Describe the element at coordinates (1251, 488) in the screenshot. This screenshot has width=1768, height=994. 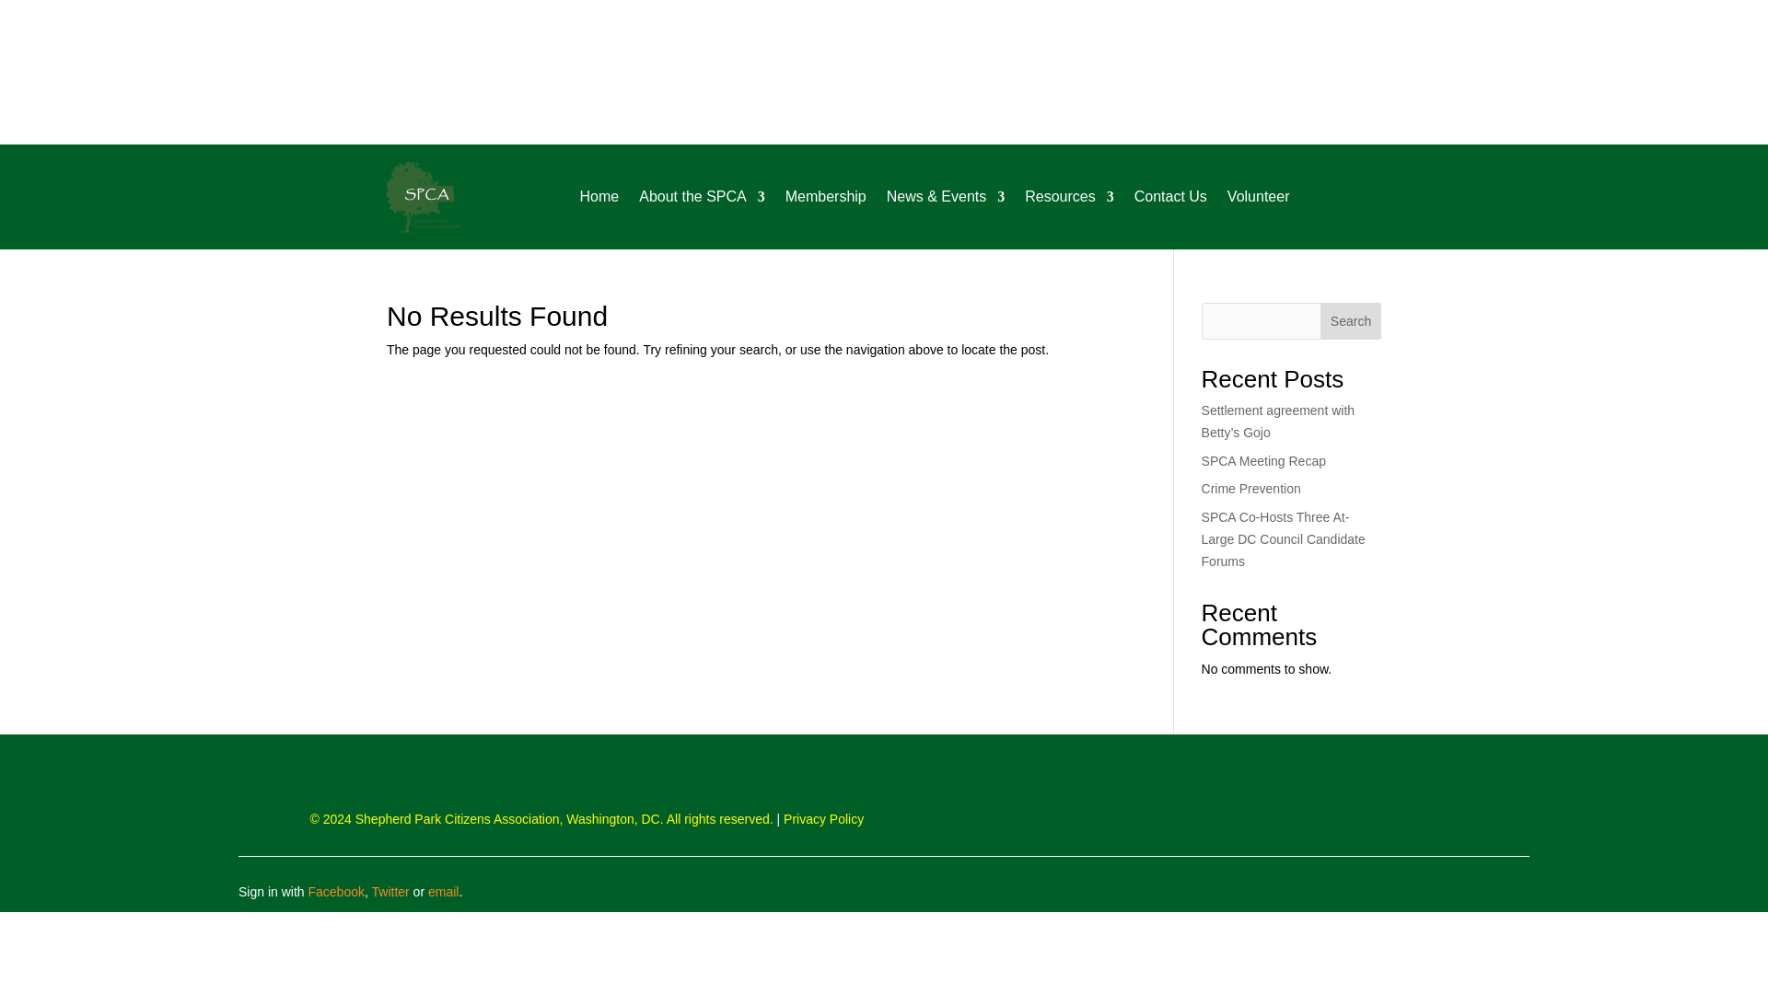
I see `Crime Prevention` at that location.